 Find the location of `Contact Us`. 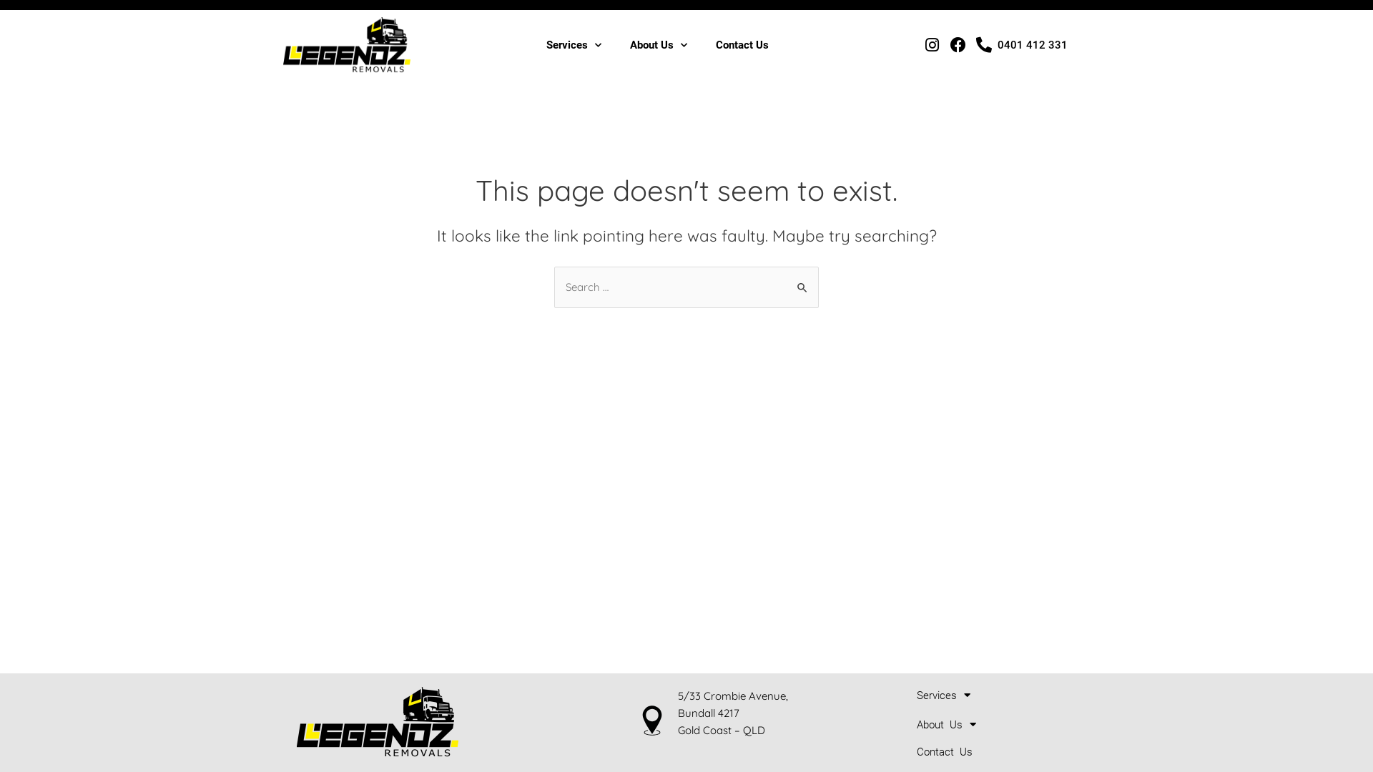

Contact Us is located at coordinates (1002, 752).